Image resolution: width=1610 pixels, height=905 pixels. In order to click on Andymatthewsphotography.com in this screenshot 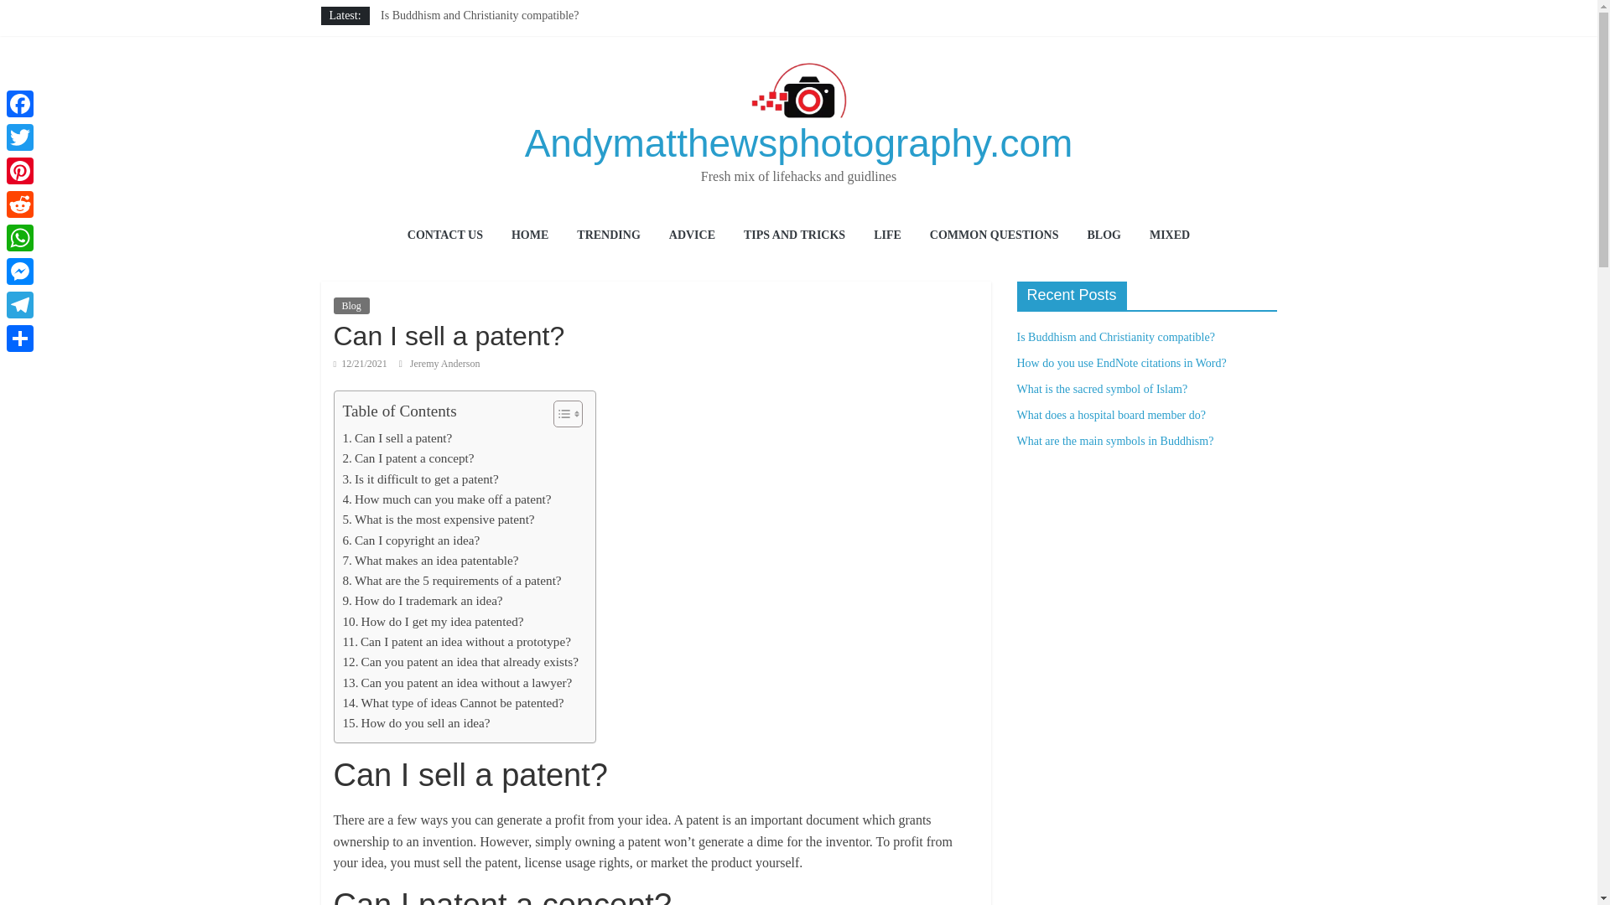, I will do `click(798, 142)`.